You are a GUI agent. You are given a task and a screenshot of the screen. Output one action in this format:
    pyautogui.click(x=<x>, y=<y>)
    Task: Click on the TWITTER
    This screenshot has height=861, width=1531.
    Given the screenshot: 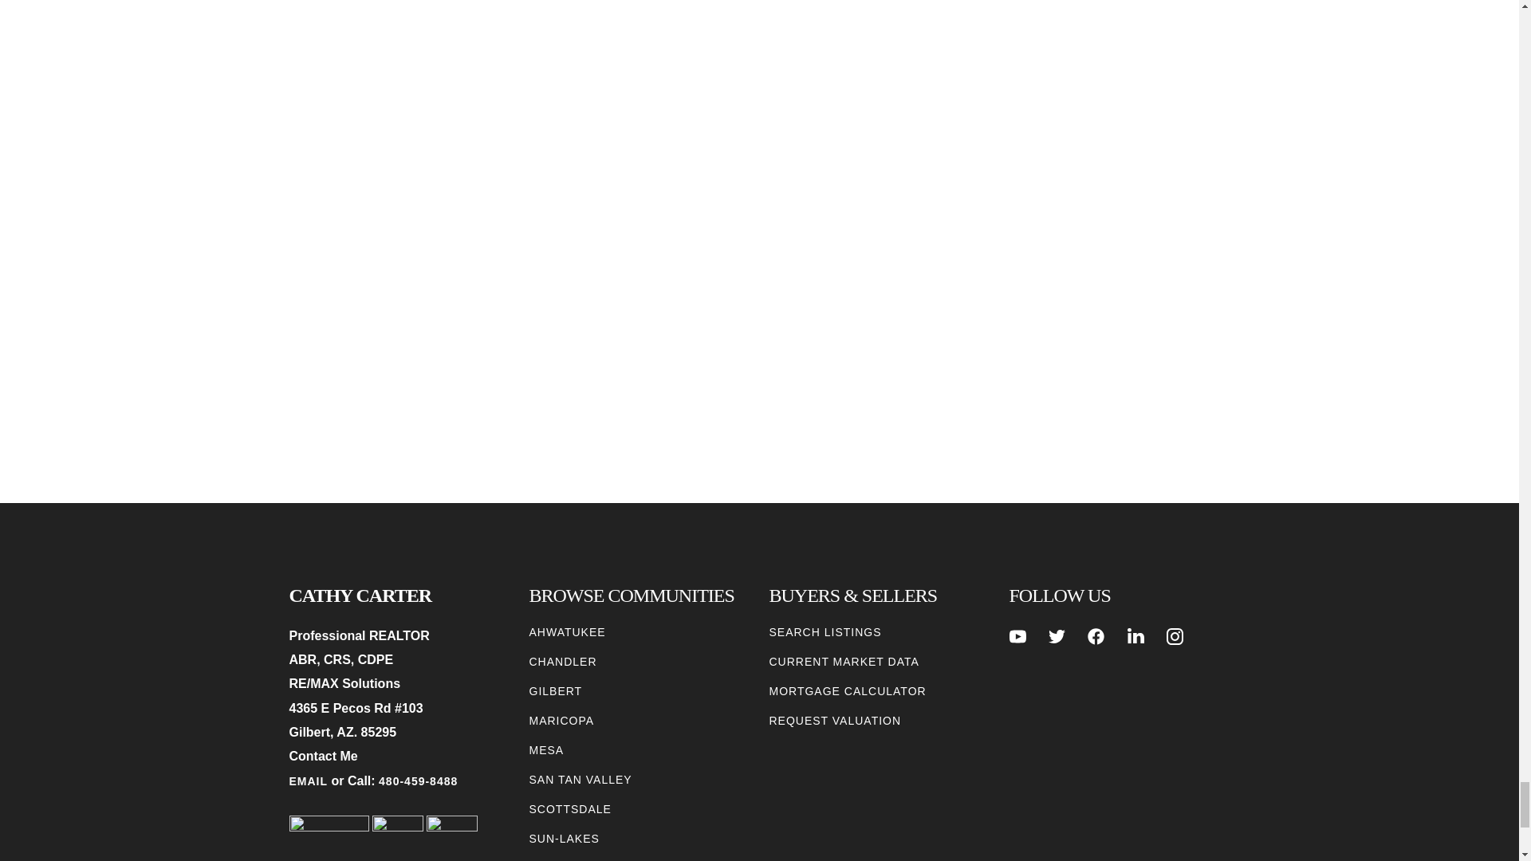 What is the action you would take?
    pyautogui.click(x=1057, y=636)
    